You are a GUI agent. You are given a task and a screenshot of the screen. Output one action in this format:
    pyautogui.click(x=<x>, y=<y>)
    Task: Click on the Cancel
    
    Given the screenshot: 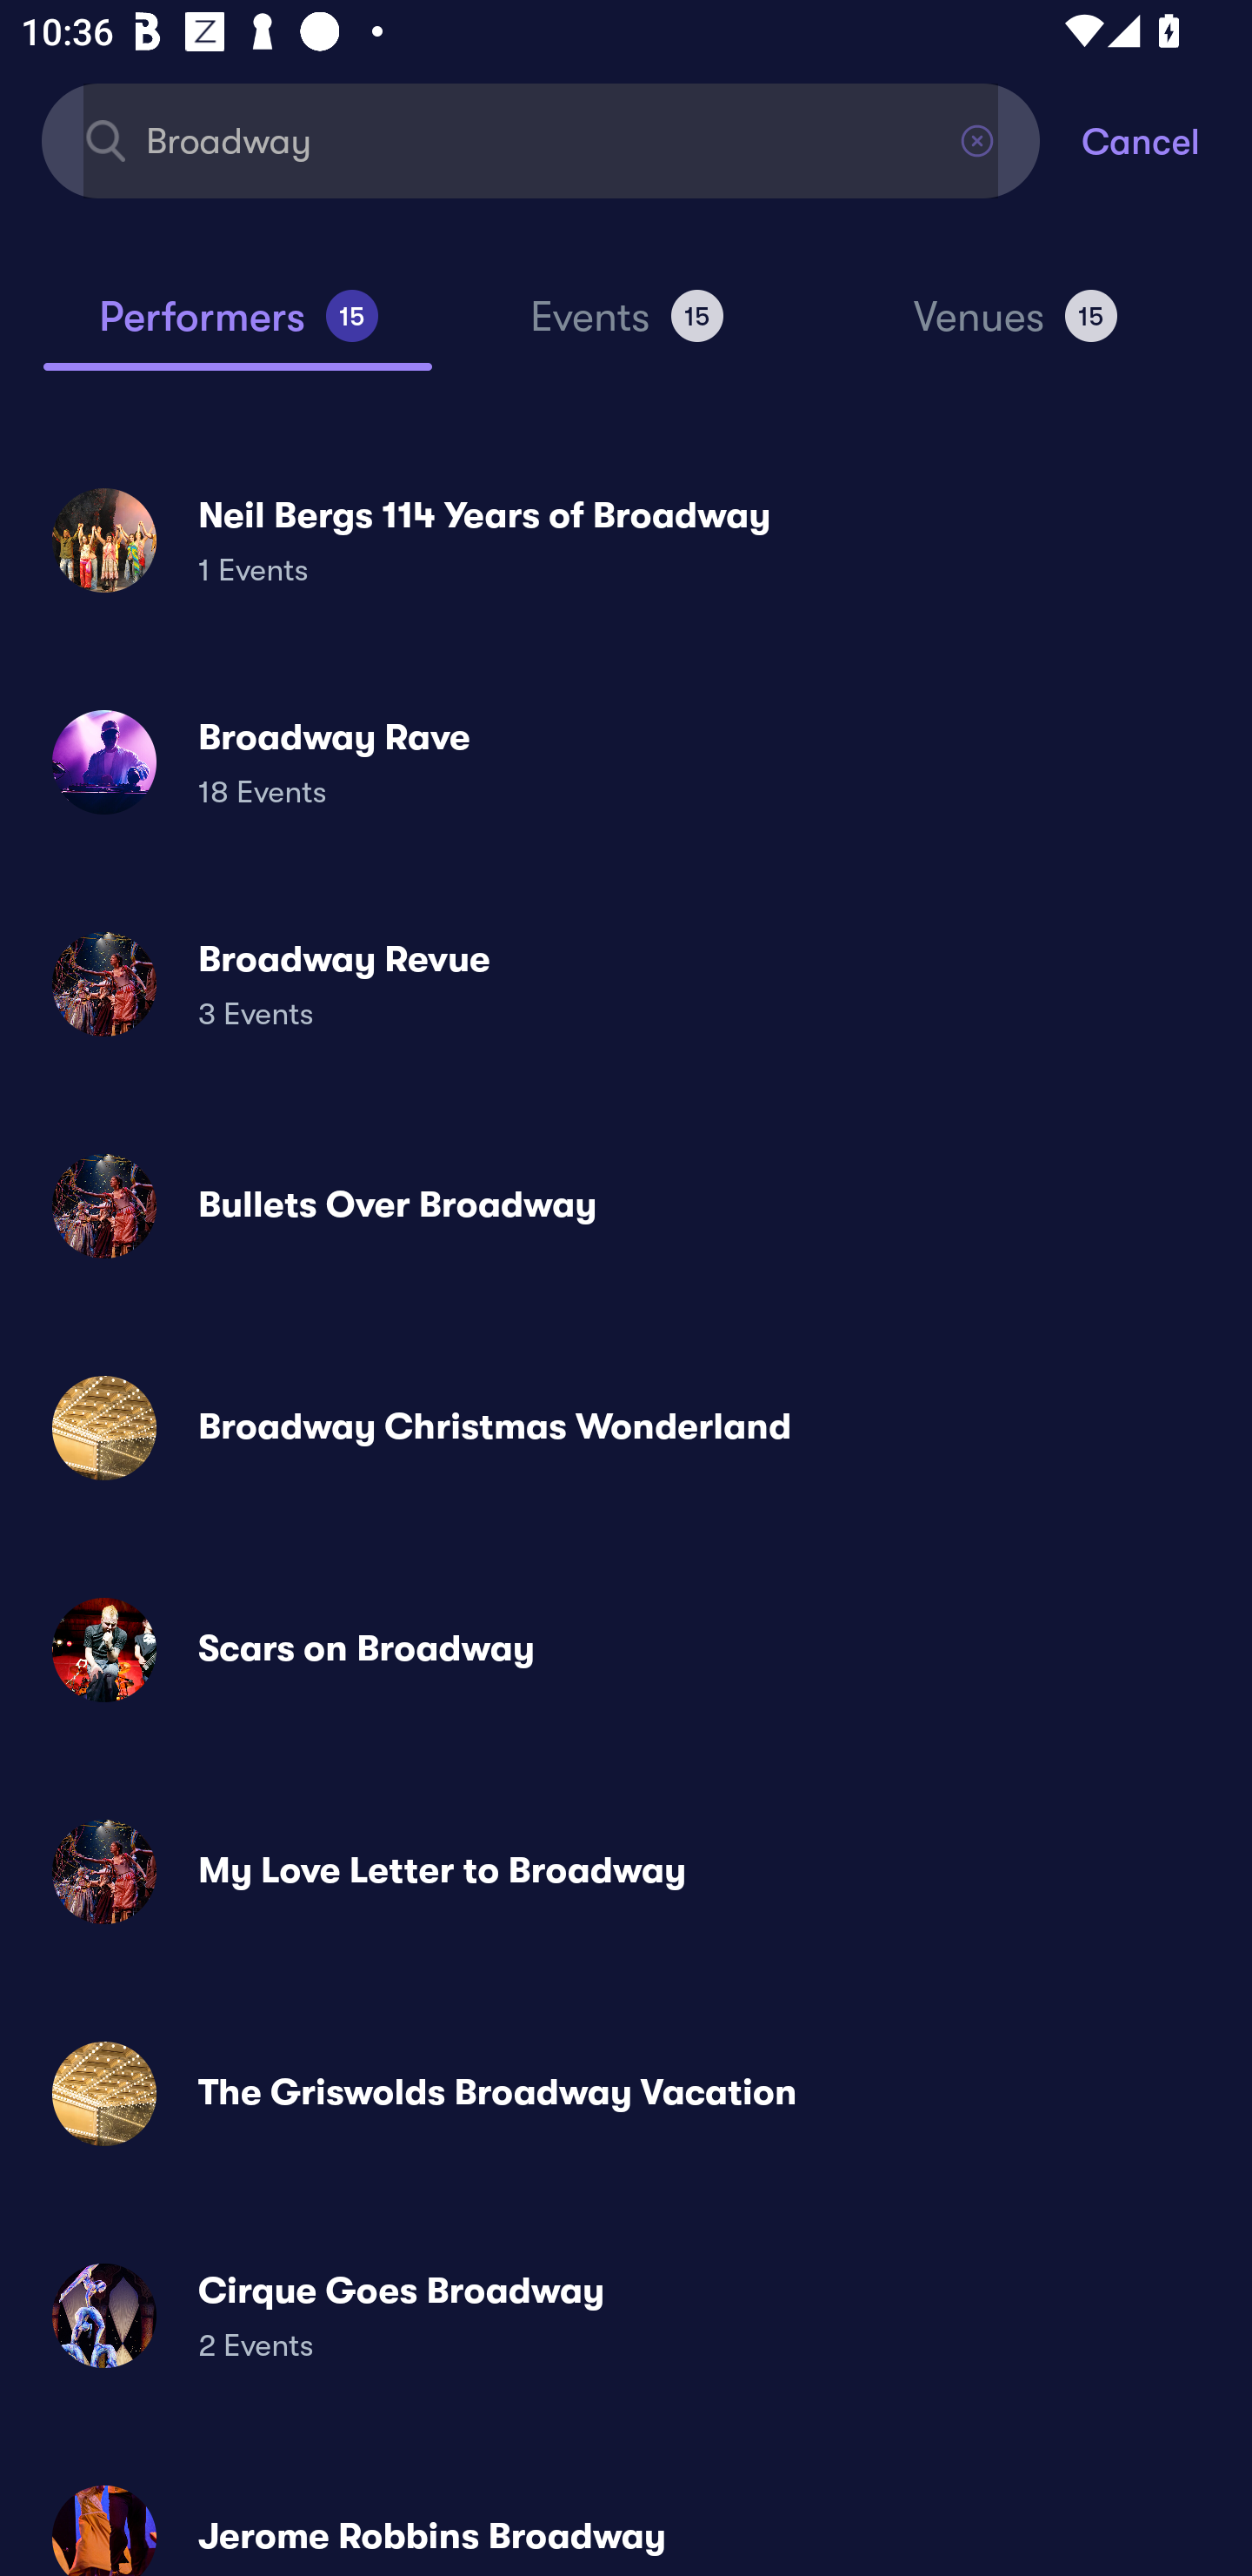 What is the action you would take?
    pyautogui.click(x=1167, y=139)
    